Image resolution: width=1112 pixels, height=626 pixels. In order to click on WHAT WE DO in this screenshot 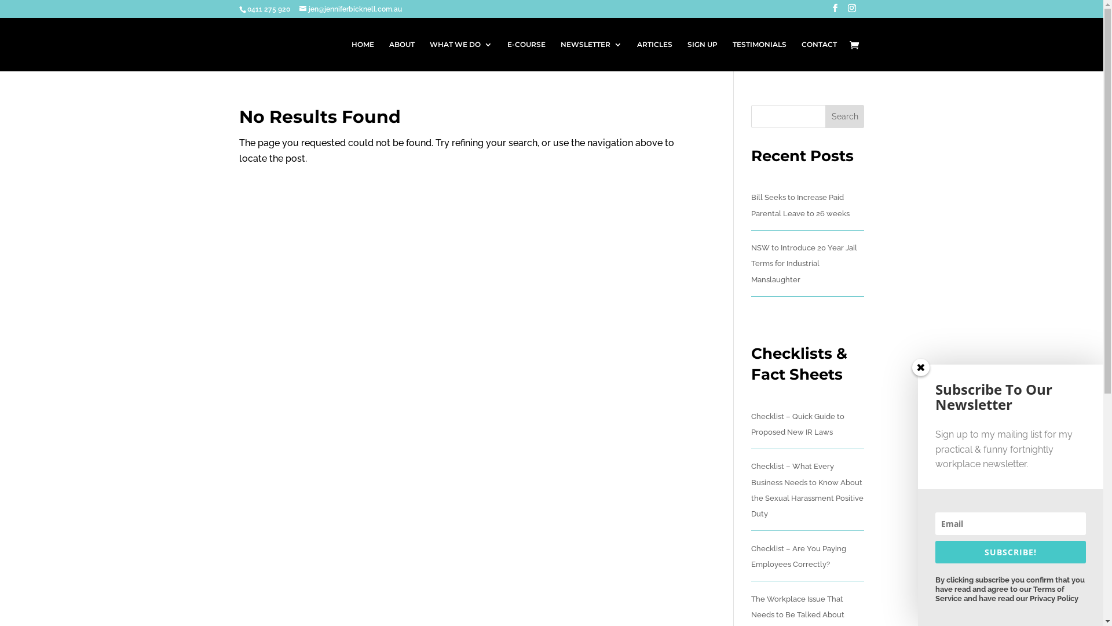, I will do `click(461, 56)`.